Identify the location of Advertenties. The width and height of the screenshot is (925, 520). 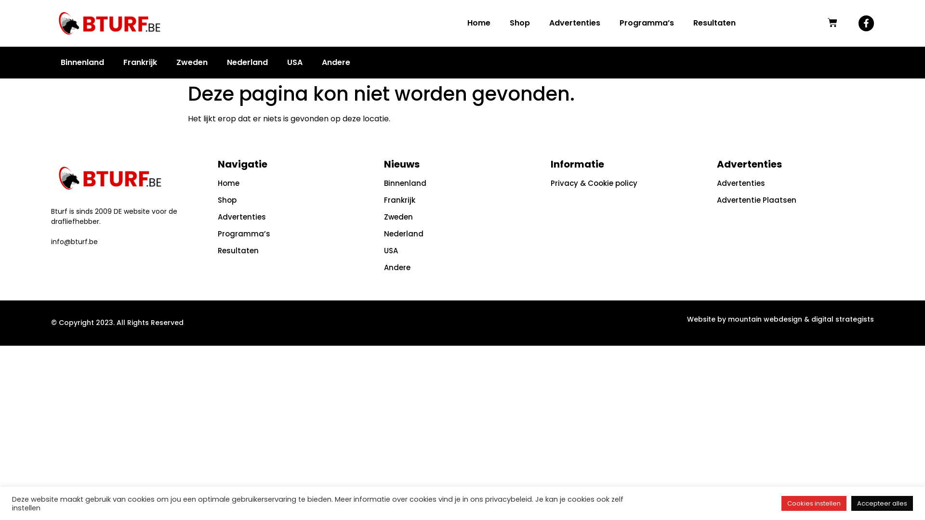
(795, 183).